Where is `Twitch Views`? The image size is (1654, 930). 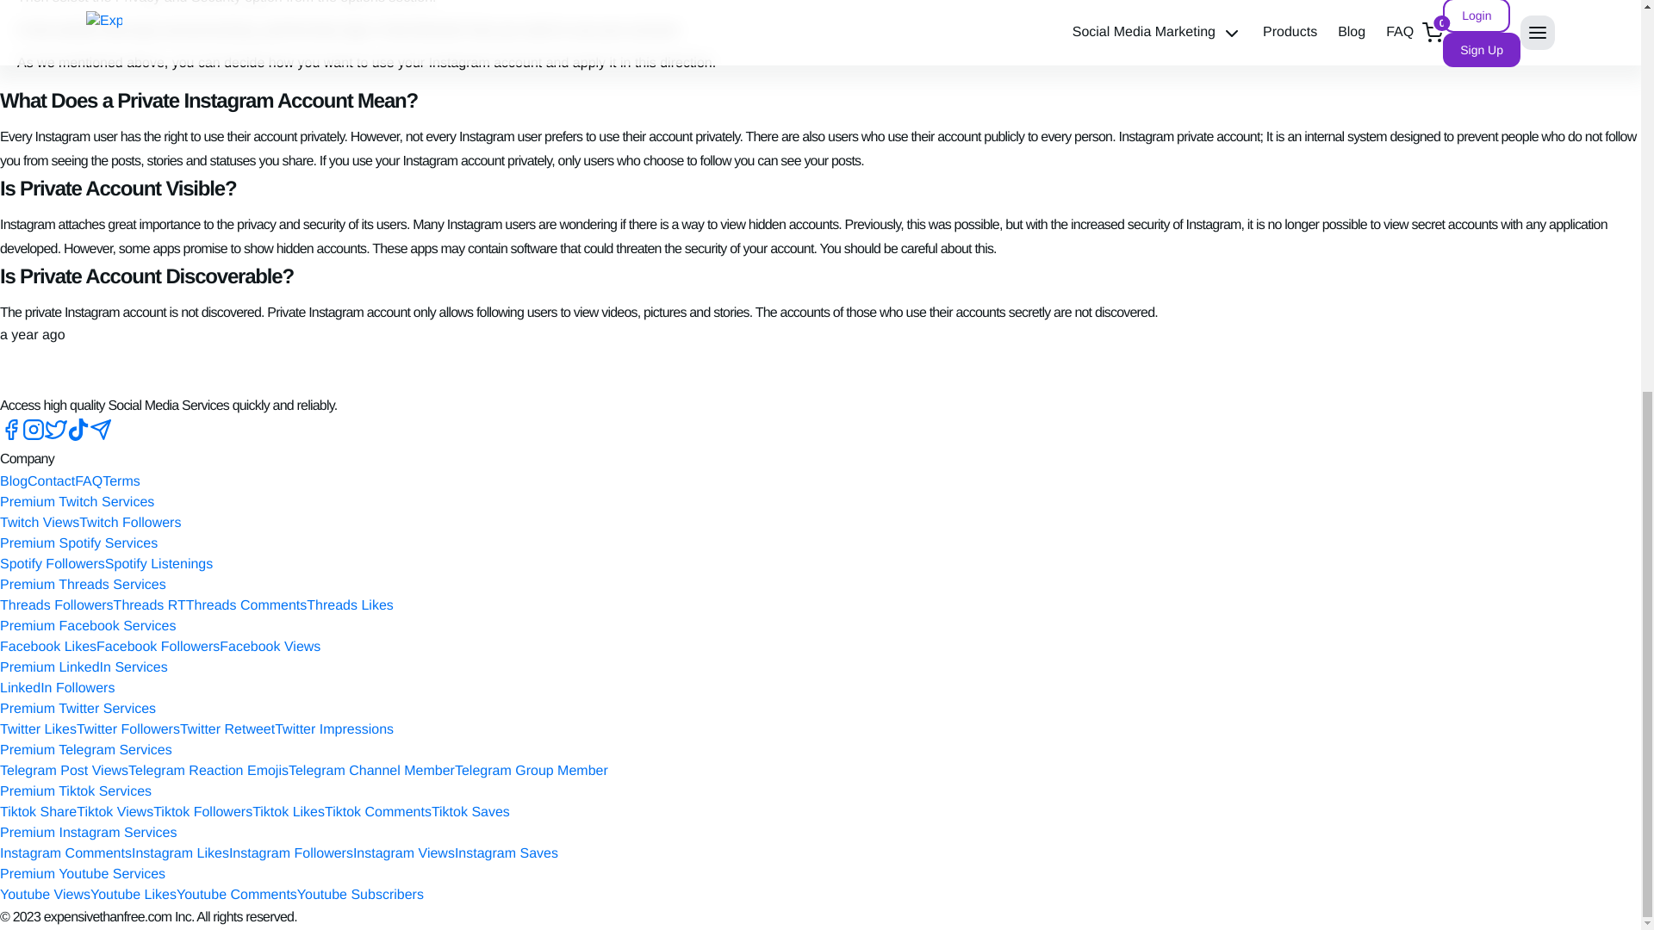 Twitch Views is located at coordinates (40, 523).